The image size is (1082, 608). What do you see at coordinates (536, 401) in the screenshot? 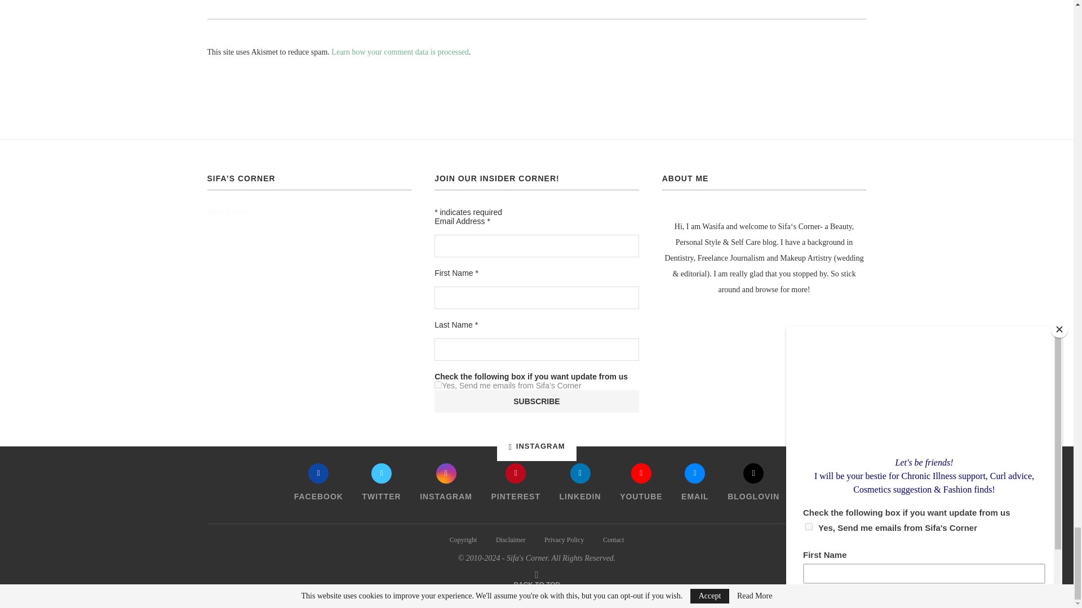
I see `Subscribe` at bounding box center [536, 401].